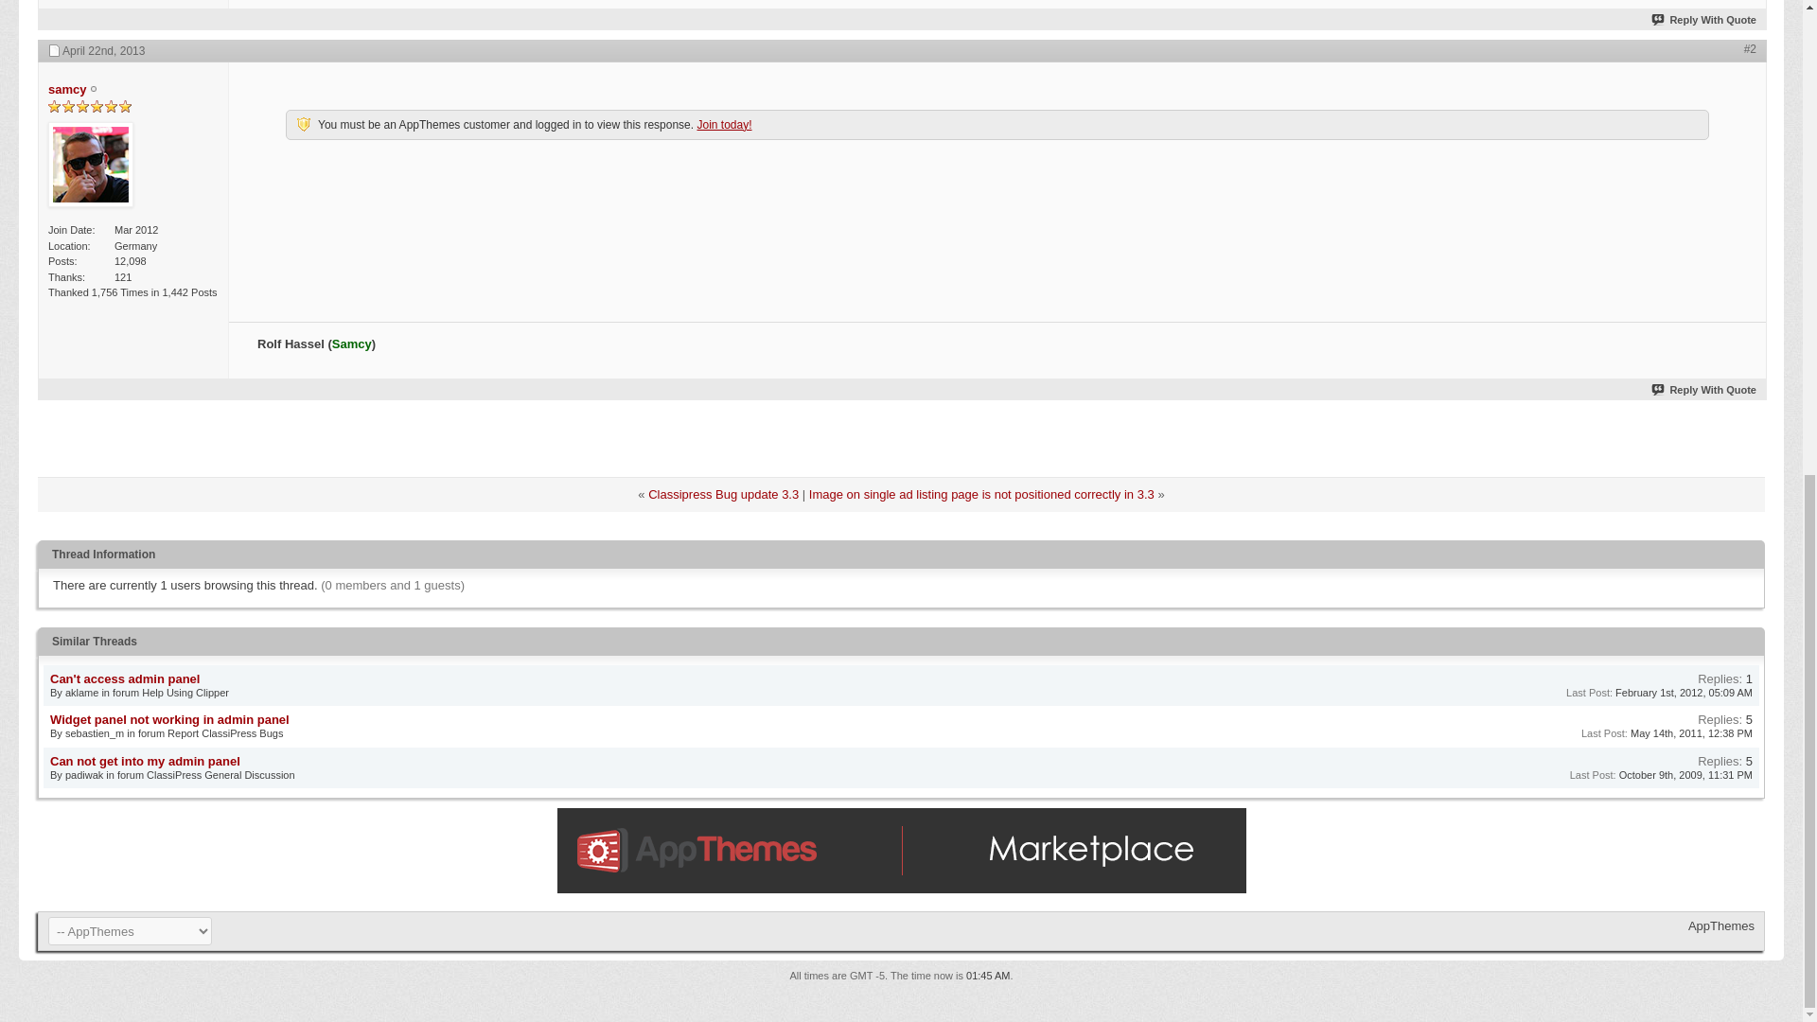 This screenshot has height=1022, width=1817. I want to click on Reply With Quote, so click(1703, 20).